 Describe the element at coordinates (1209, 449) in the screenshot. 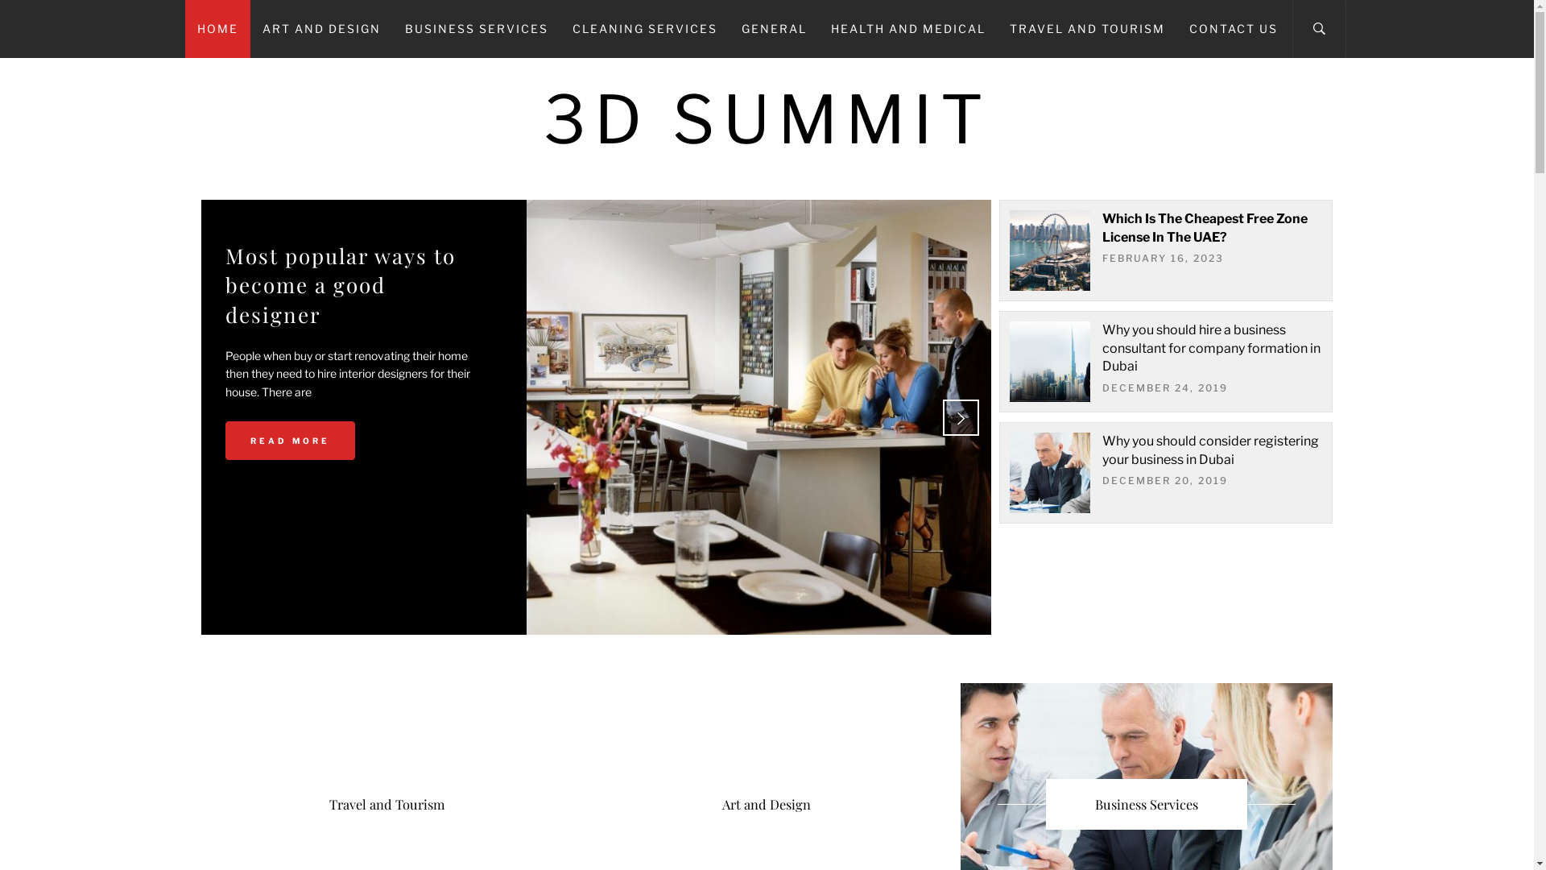

I see `Why you should consider registering your business in Dubai` at that location.